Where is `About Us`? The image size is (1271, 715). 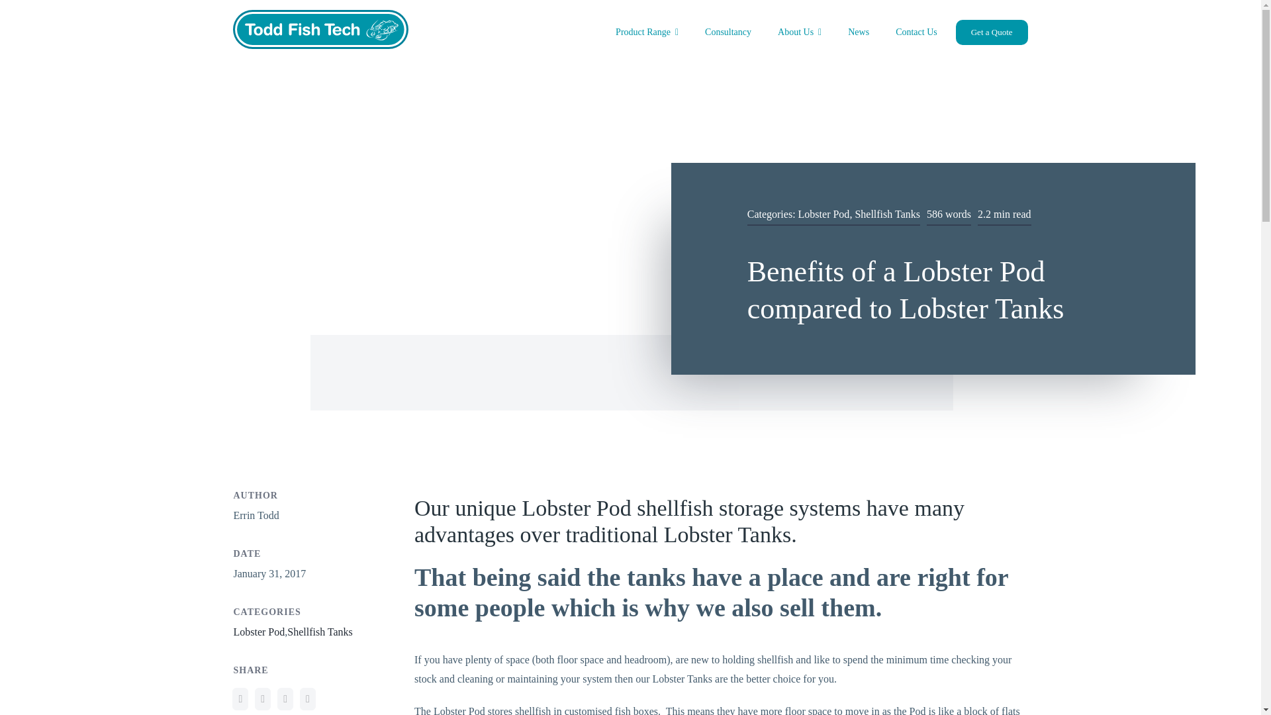 About Us is located at coordinates (800, 32).